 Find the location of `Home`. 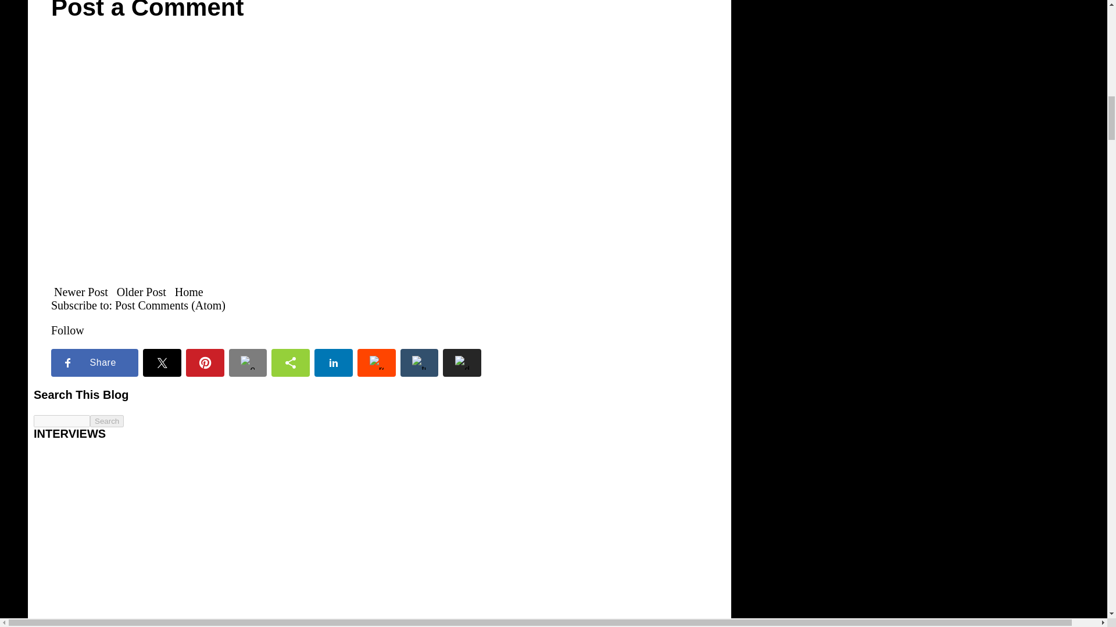

Home is located at coordinates (189, 292).